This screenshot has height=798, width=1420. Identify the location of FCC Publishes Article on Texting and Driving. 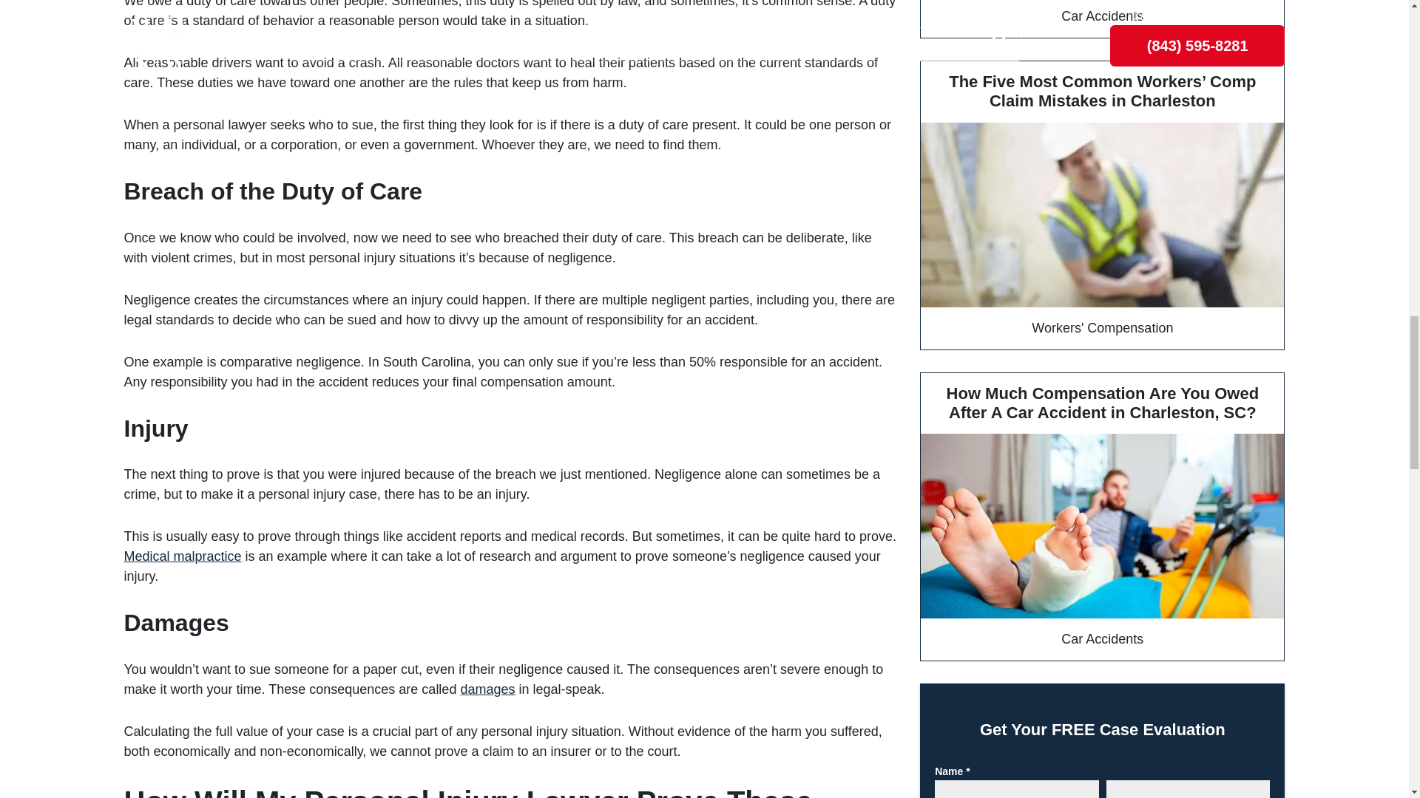
(1102, 19).